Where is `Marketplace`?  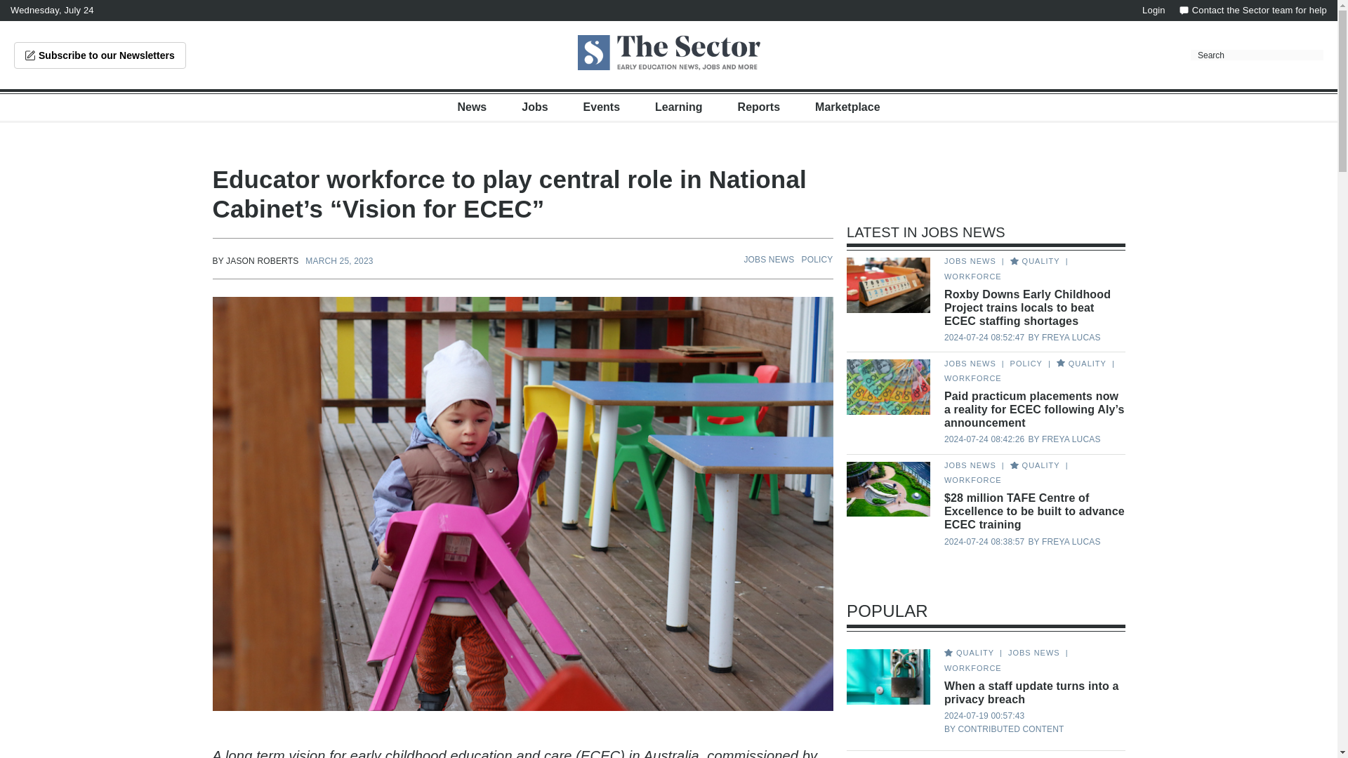
Marketplace is located at coordinates (847, 107).